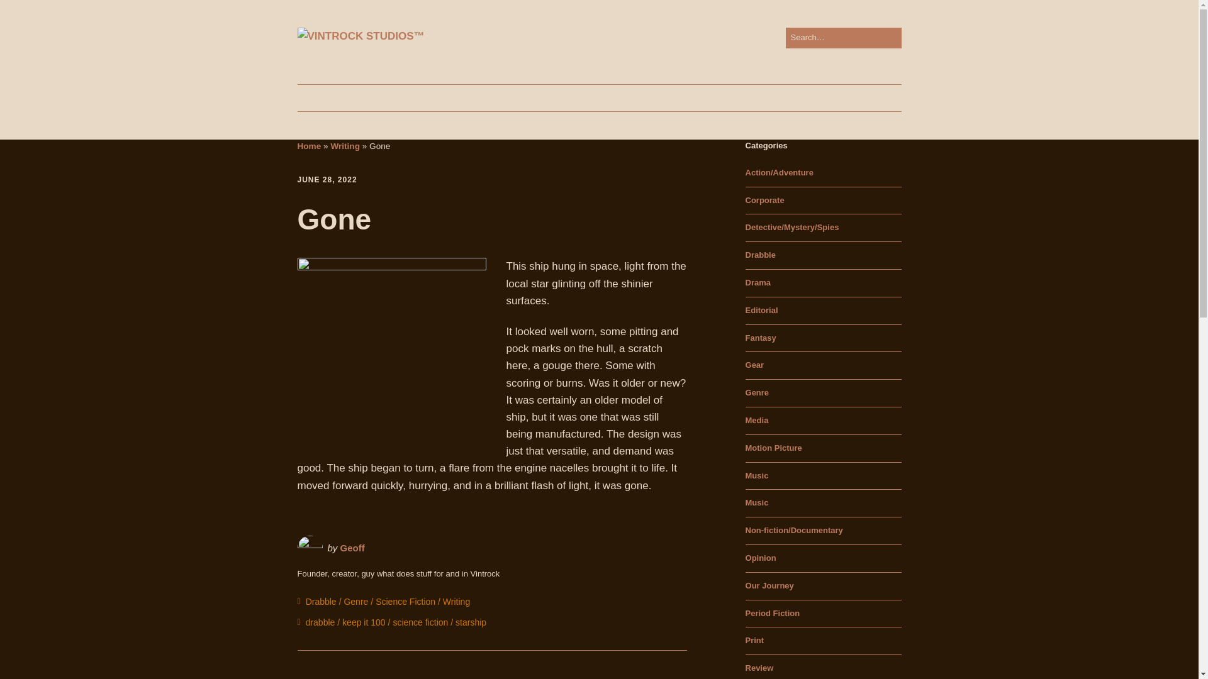  Describe the element at coordinates (761, 311) in the screenshot. I see `Editorial` at that location.